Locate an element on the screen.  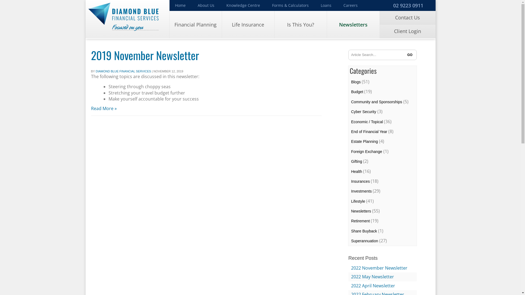
Home is located at coordinates (180, 5).